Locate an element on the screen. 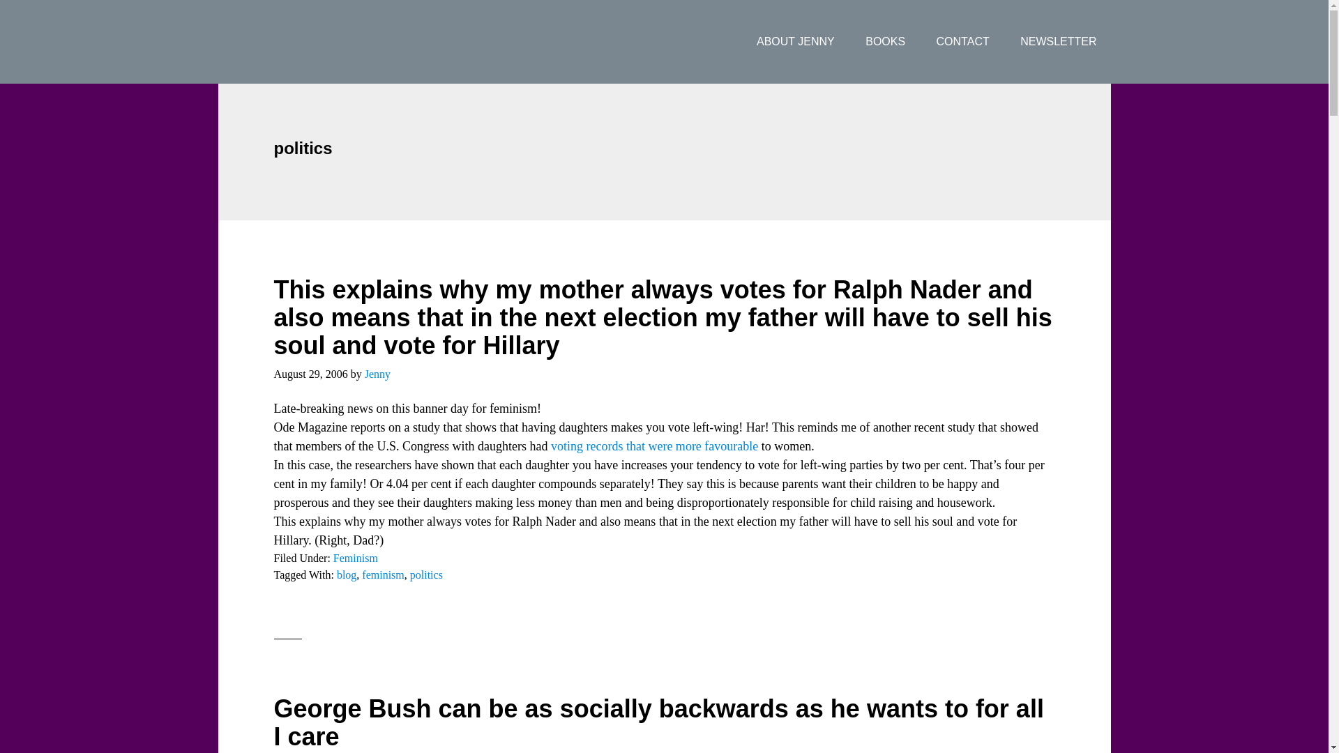 This screenshot has width=1339, height=753. blog is located at coordinates (346, 575).